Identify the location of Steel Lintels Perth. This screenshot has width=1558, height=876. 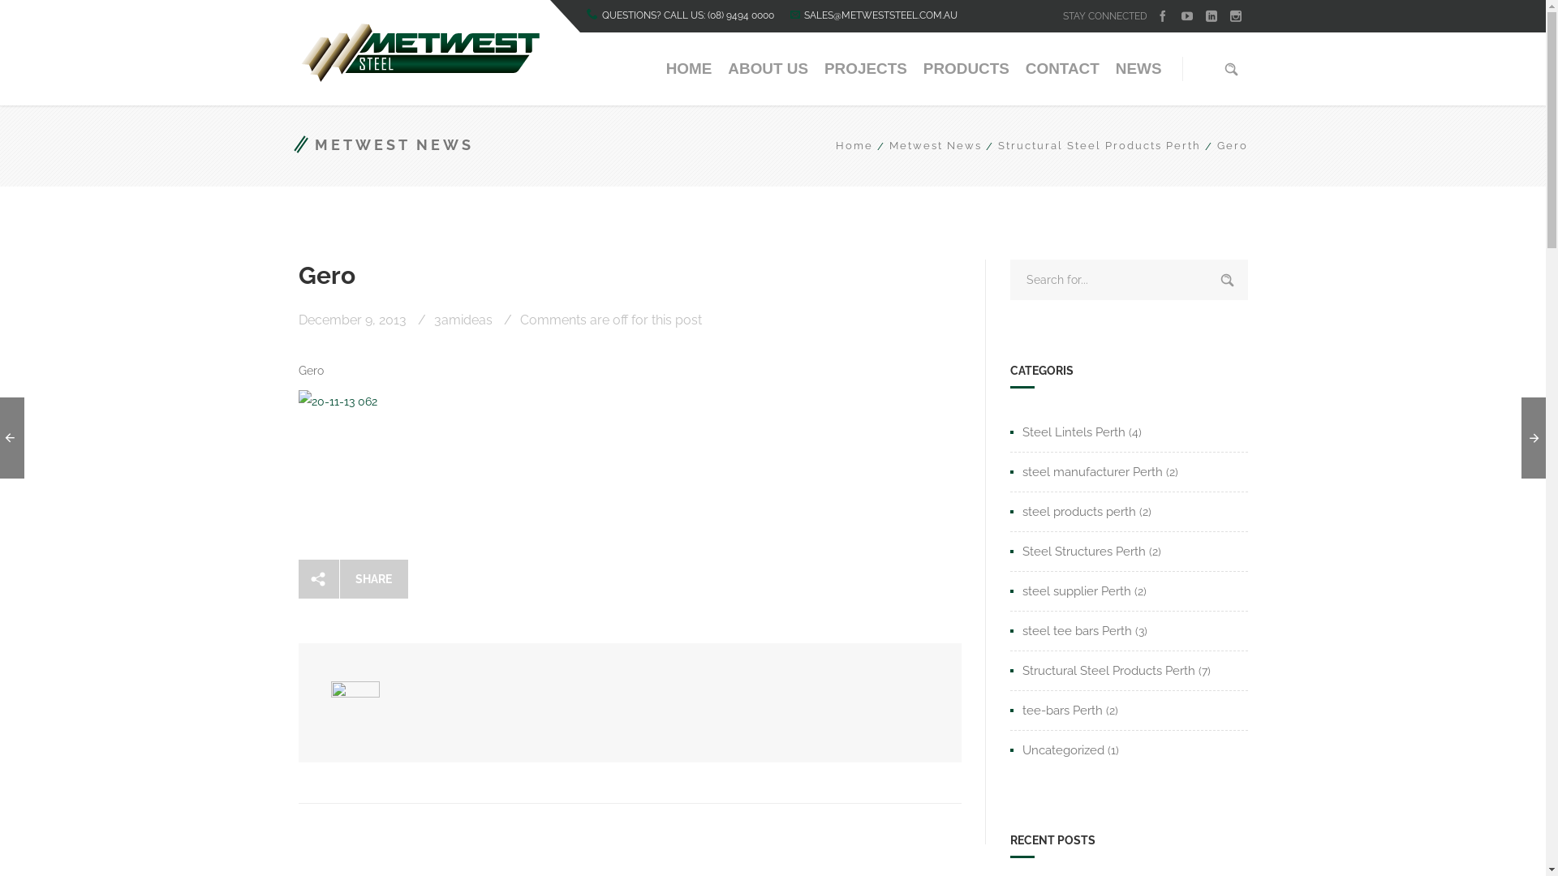
(1068, 432).